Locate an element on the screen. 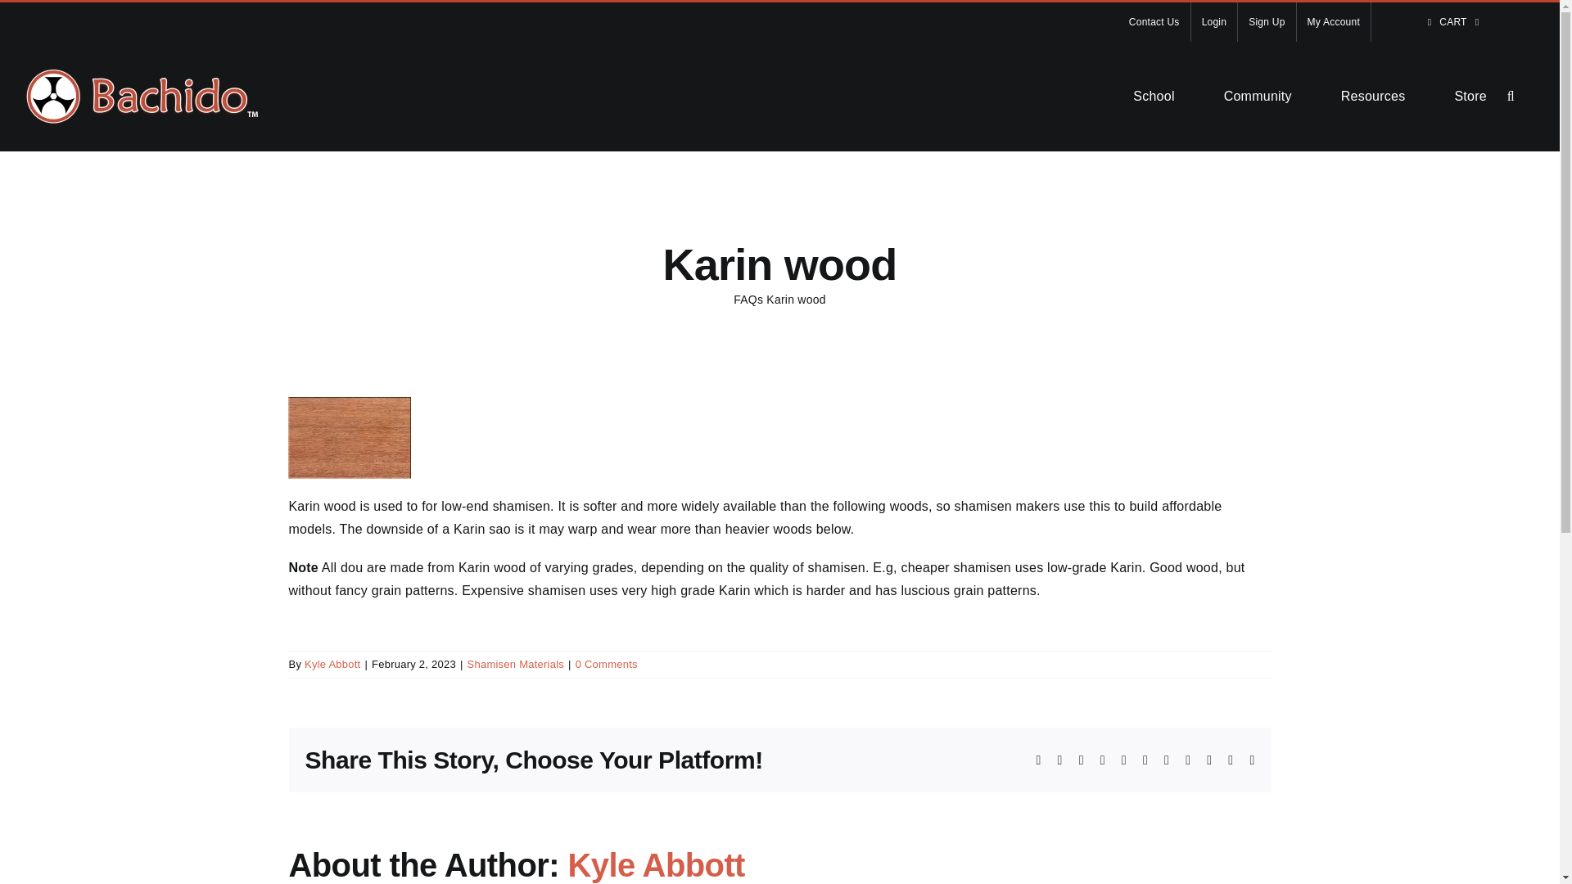  Store is located at coordinates (1470, 96).